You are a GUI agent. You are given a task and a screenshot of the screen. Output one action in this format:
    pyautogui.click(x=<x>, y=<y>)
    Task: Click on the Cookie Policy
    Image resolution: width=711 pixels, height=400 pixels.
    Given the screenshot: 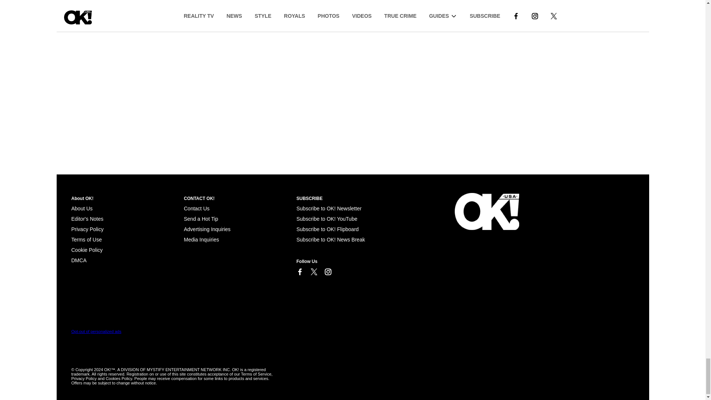 What is the action you would take?
    pyautogui.click(x=87, y=250)
    